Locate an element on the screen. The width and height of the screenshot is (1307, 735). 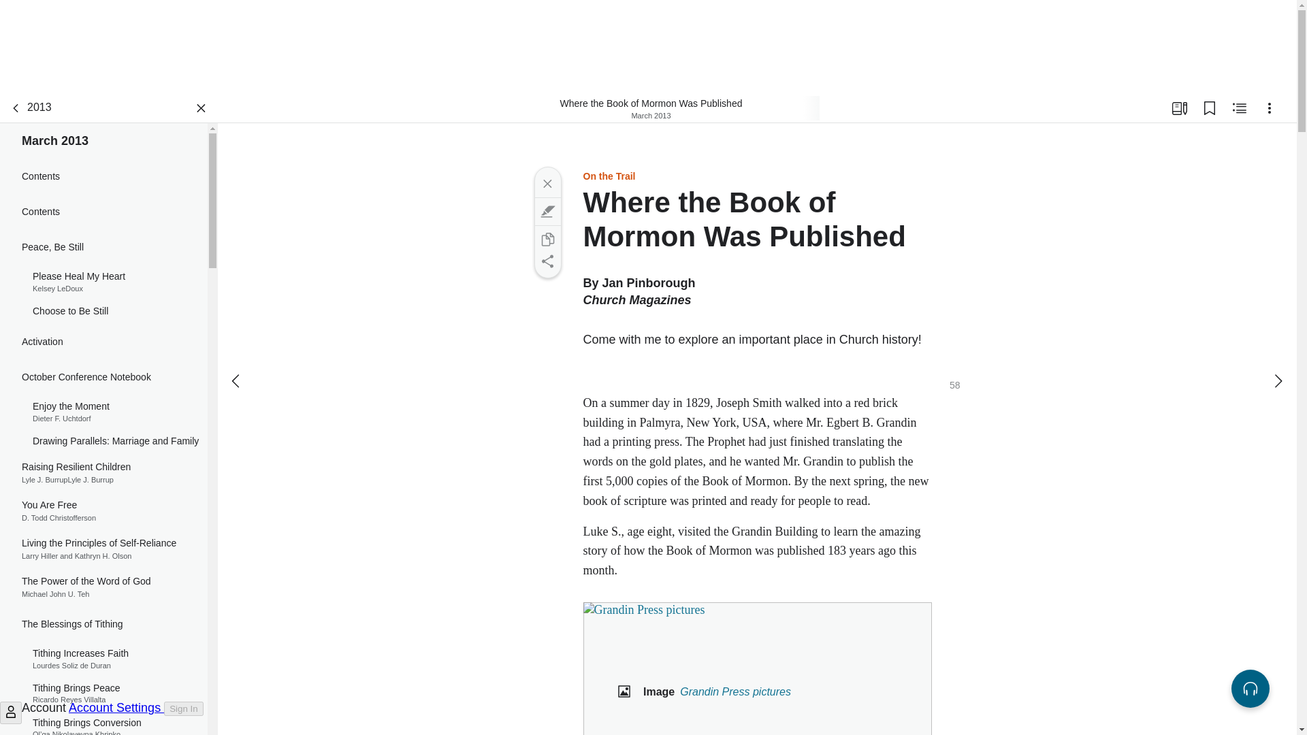
Drawing Parallels: Marriage and Family is located at coordinates (103, 441).